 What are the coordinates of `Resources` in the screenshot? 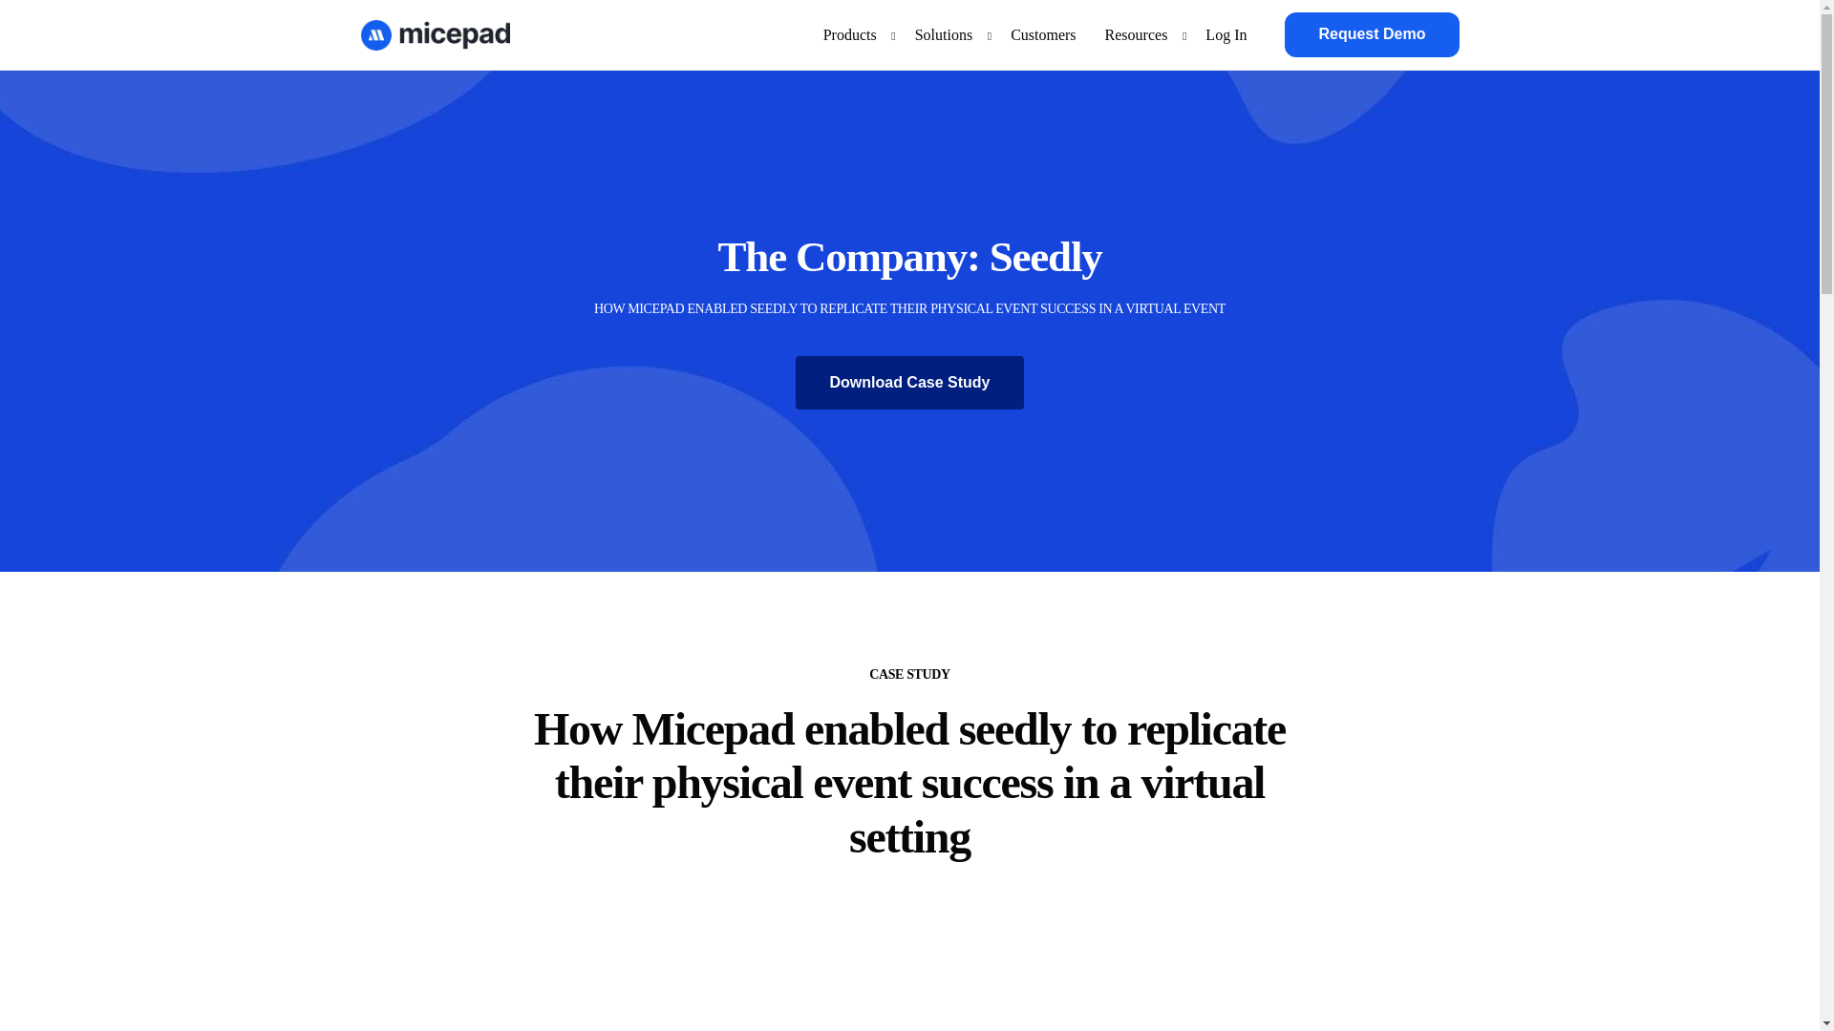 It's located at (1141, 34).